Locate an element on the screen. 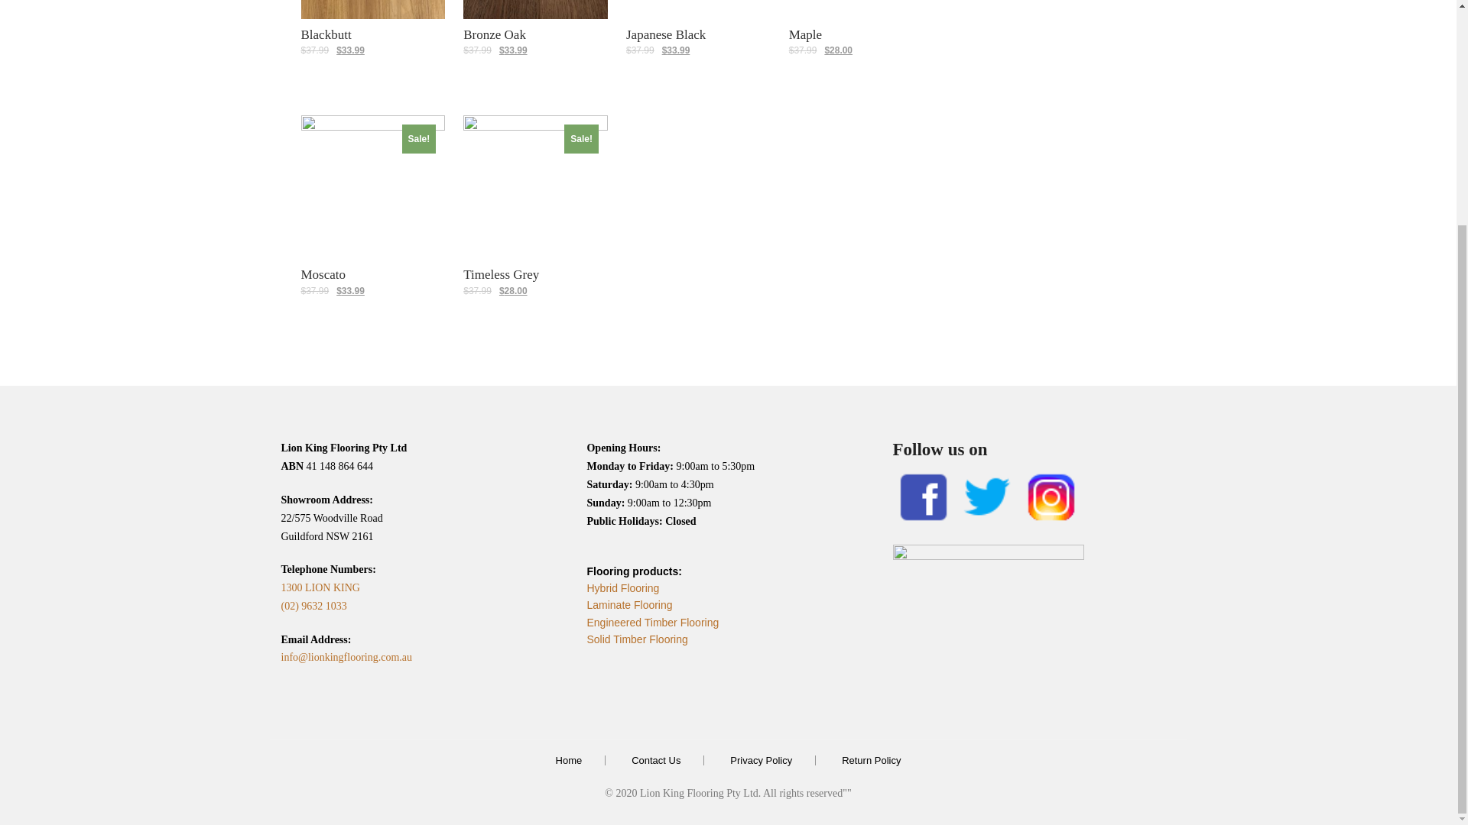 This screenshot has height=825, width=1468. Contact Us is located at coordinates (656, 761).